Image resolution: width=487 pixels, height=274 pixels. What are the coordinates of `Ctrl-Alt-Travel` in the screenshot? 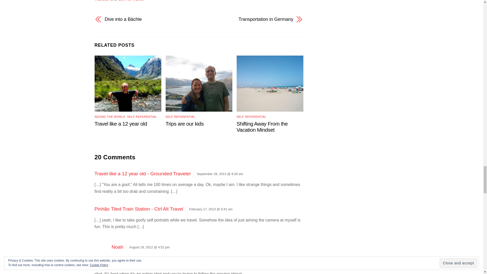 It's located at (131, 1).